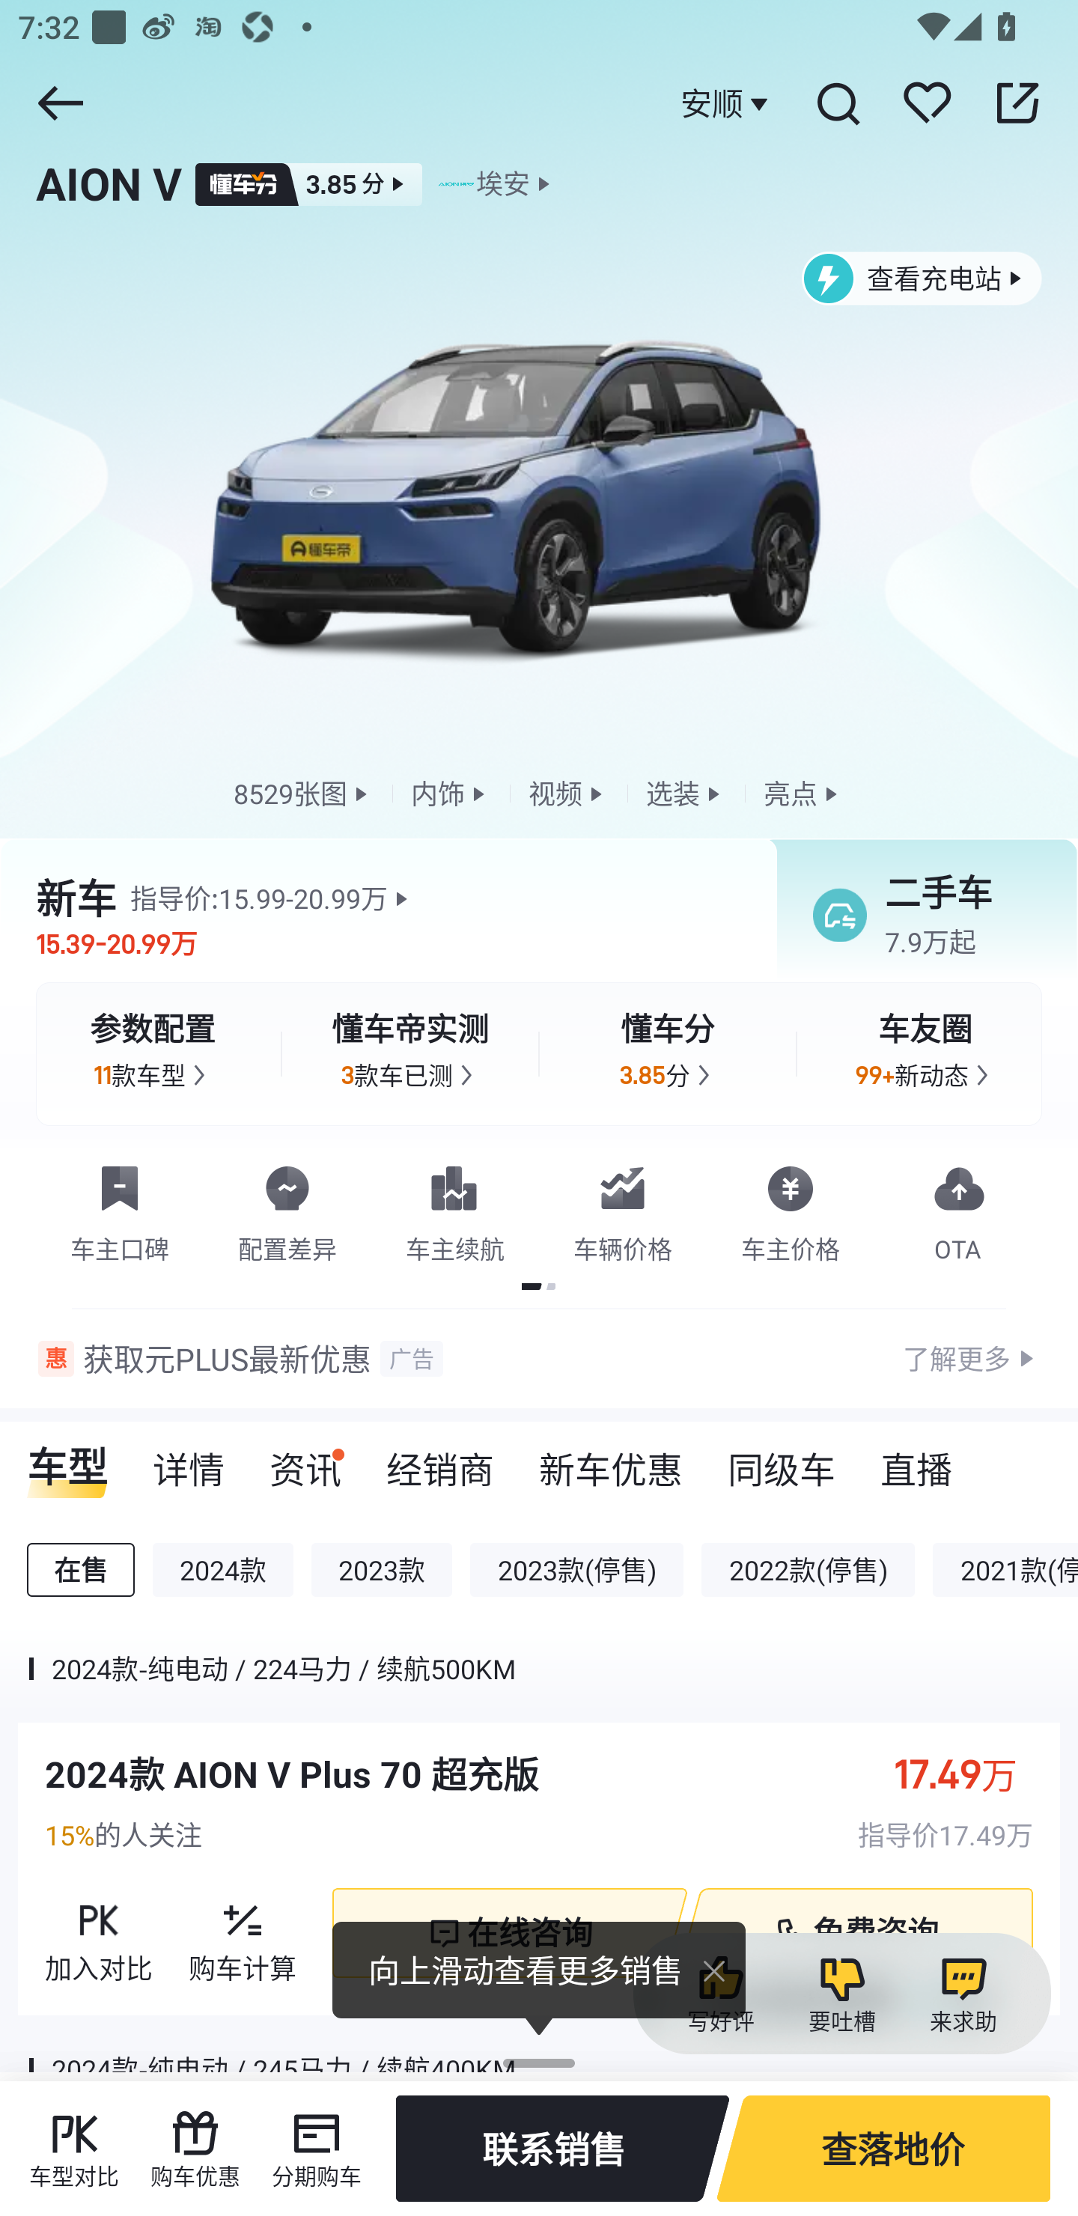 The height and width of the screenshot is (2216, 1078). I want to click on 加入对比, so click(99, 1932).